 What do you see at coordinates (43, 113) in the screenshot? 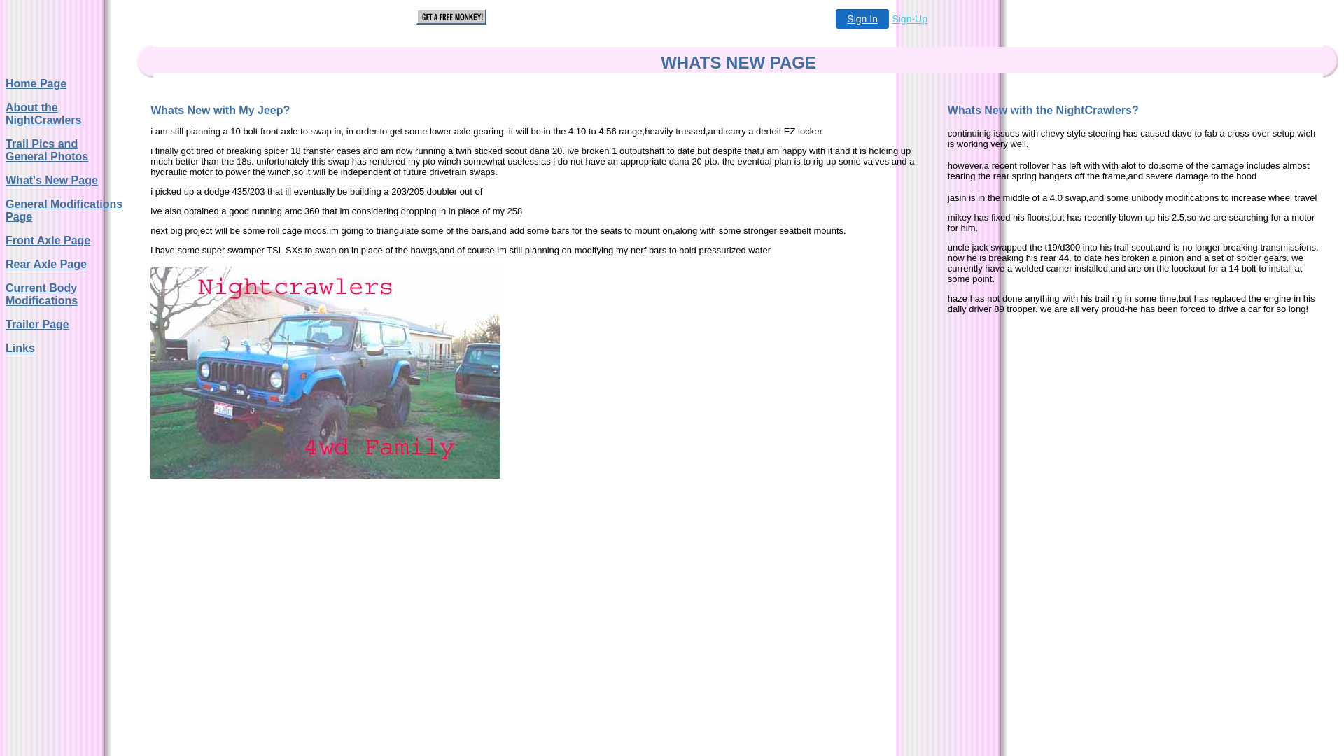
I see `About the NightCrawlers` at bounding box center [43, 113].